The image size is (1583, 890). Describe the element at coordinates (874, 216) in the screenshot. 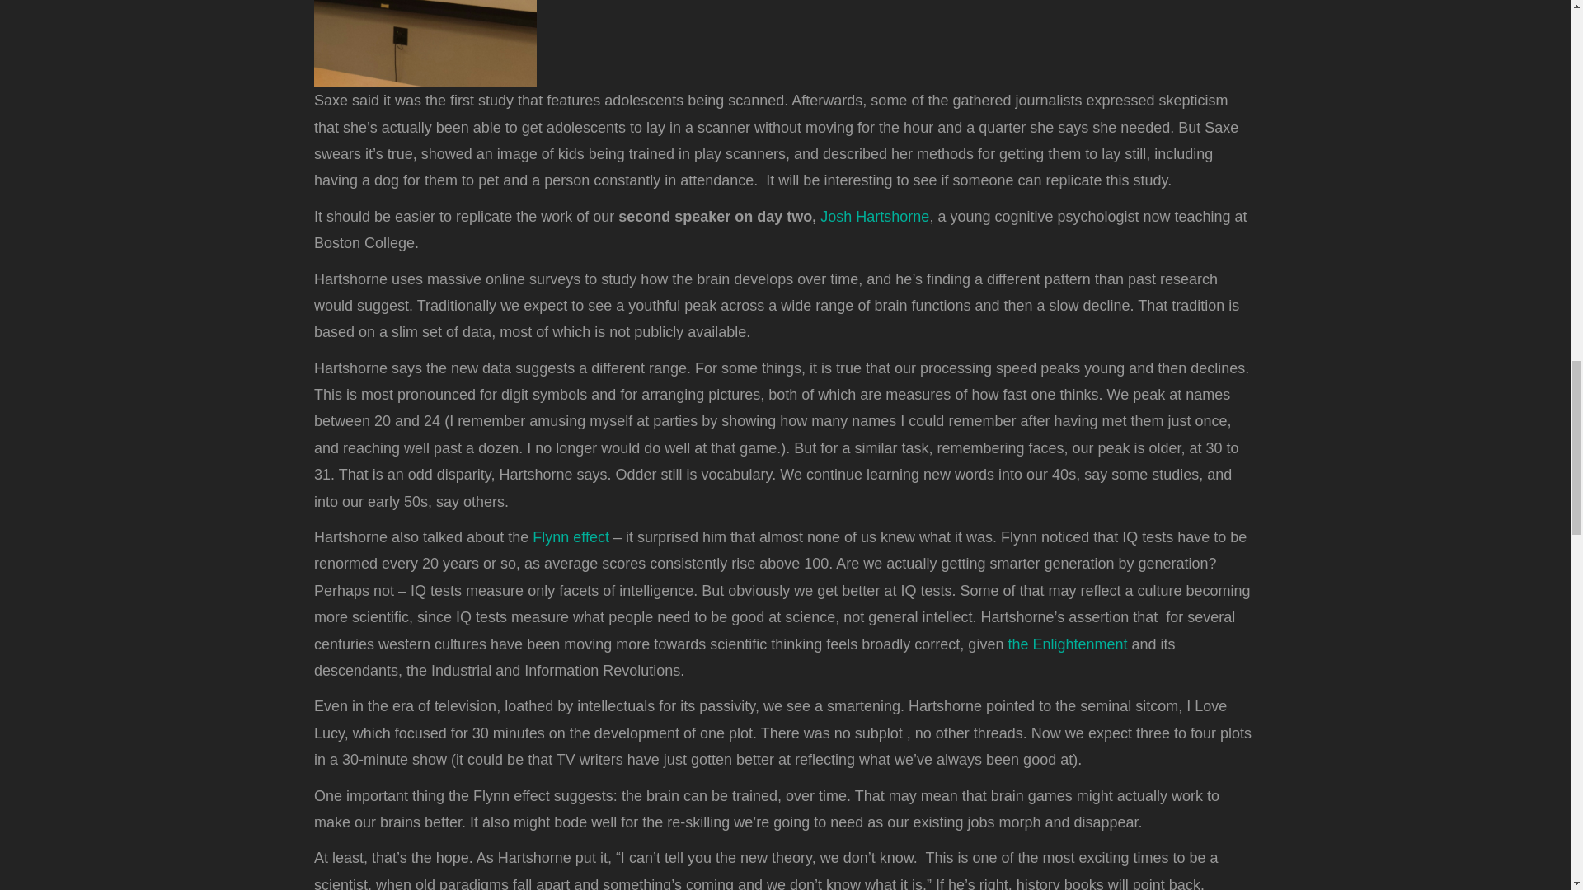

I see `Josh Hartshorne` at that location.